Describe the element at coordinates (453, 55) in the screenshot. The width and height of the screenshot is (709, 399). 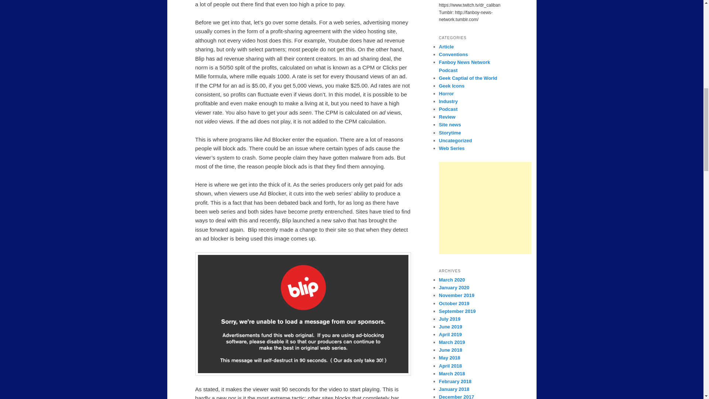
I see `Conventions` at that location.